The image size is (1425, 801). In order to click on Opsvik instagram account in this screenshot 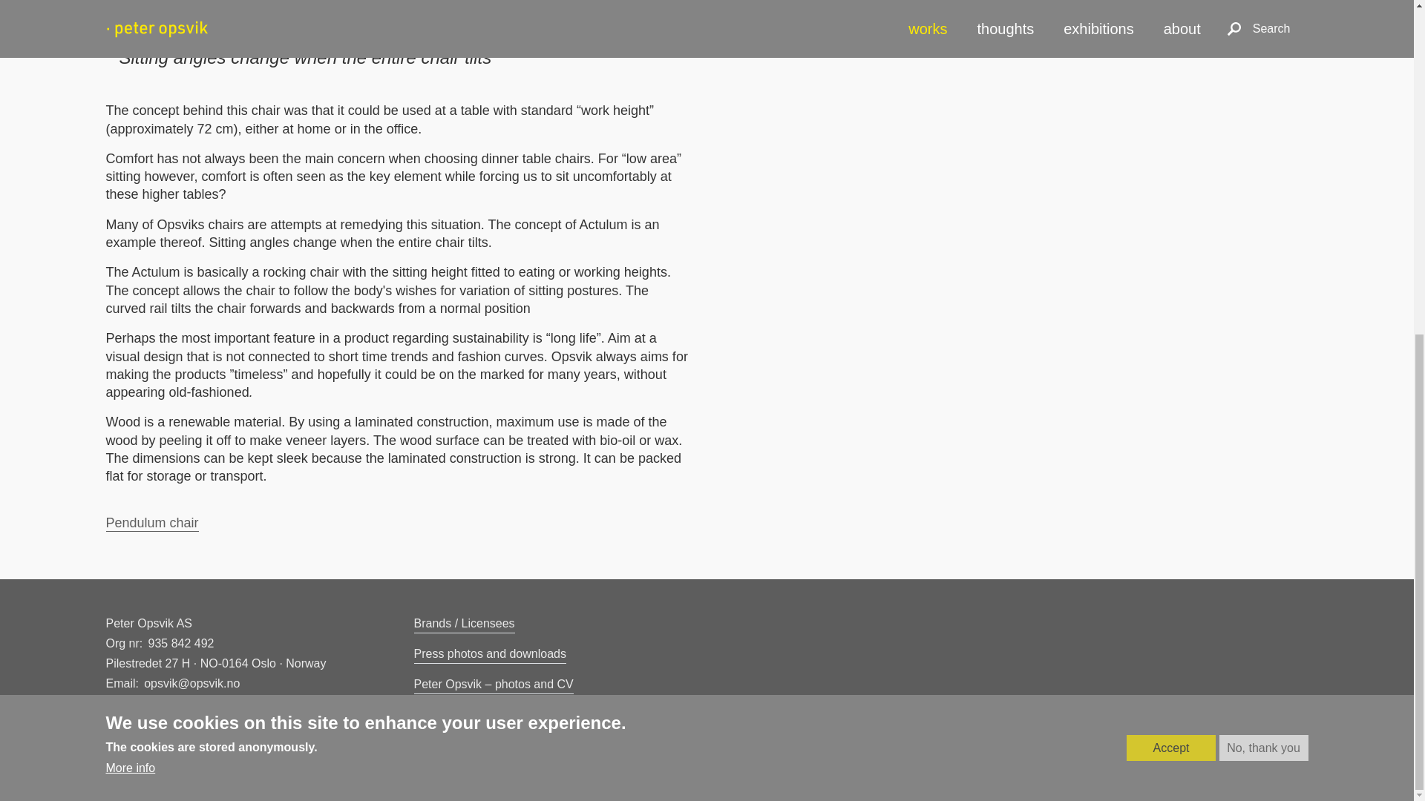, I will do `click(244, 715)`.